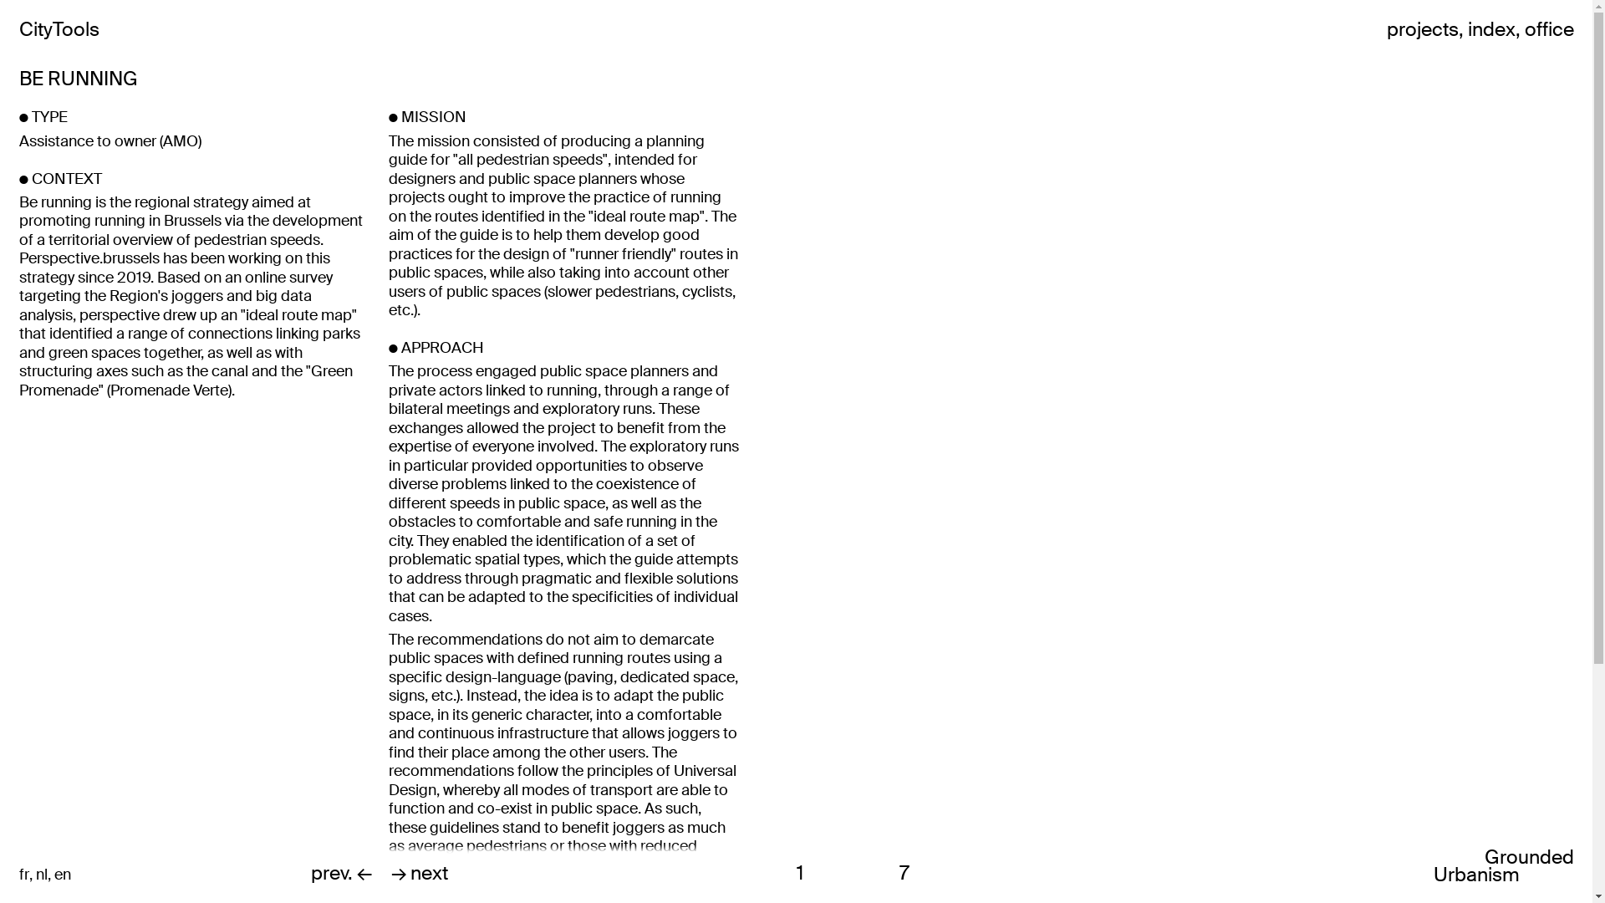 This screenshot has width=1605, height=903. What do you see at coordinates (1491, 28) in the screenshot?
I see `index` at bounding box center [1491, 28].